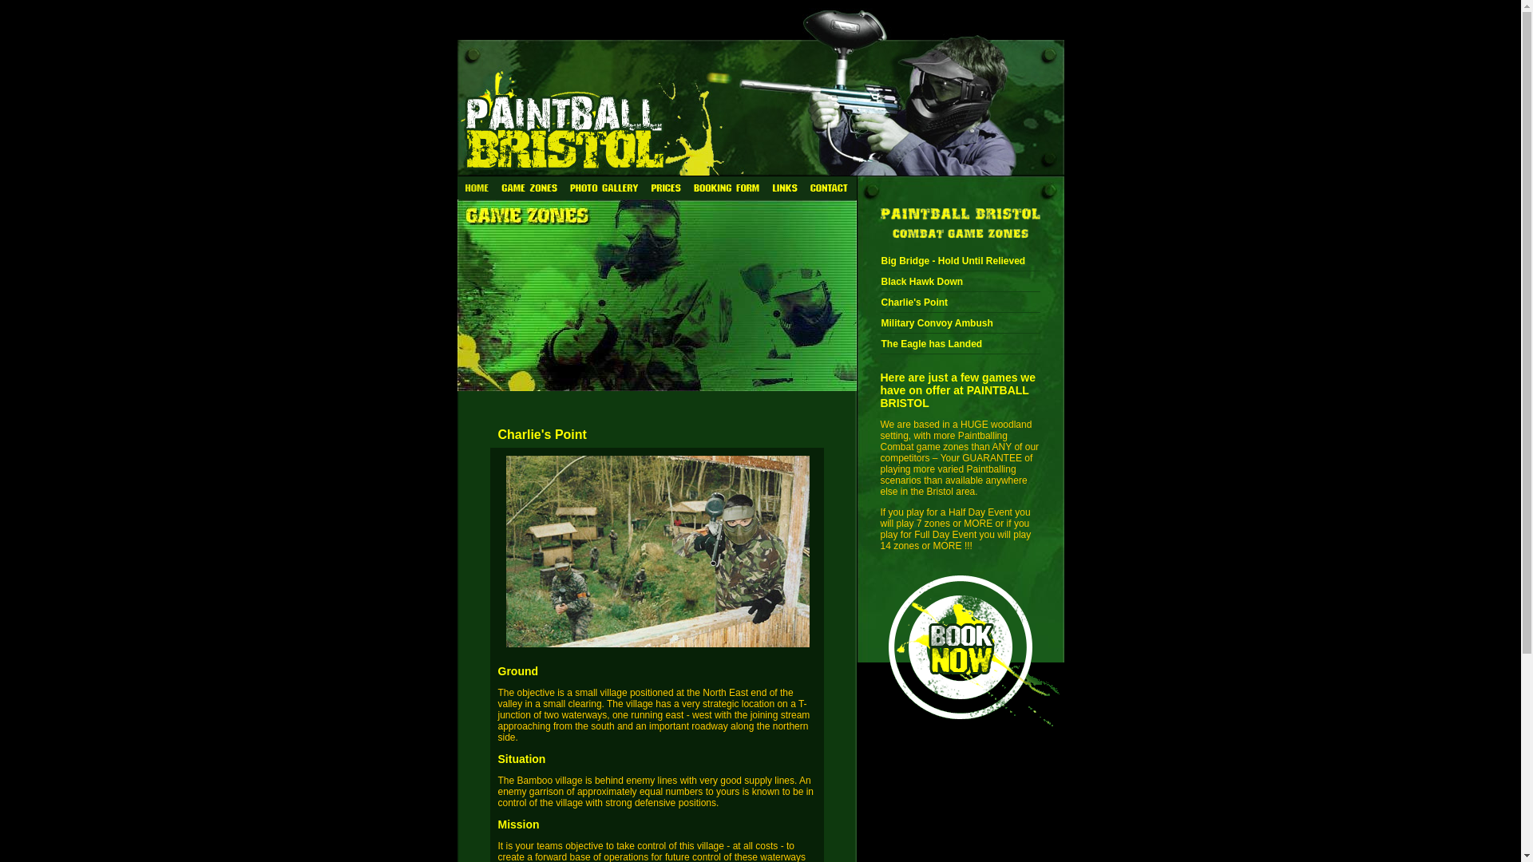  I want to click on Prices, so click(664, 187).